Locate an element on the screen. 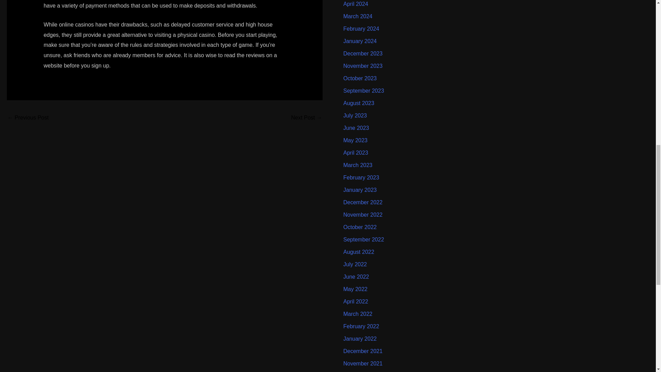 Image resolution: width=661 pixels, height=372 pixels. March 2023 is located at coordinates (358, 165).